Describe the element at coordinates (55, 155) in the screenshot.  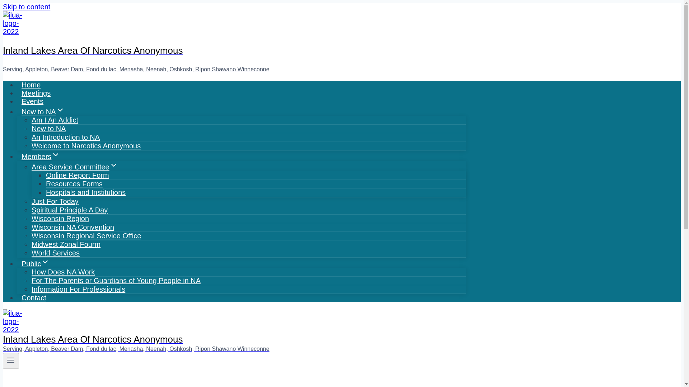
I see `Expand` at that location.